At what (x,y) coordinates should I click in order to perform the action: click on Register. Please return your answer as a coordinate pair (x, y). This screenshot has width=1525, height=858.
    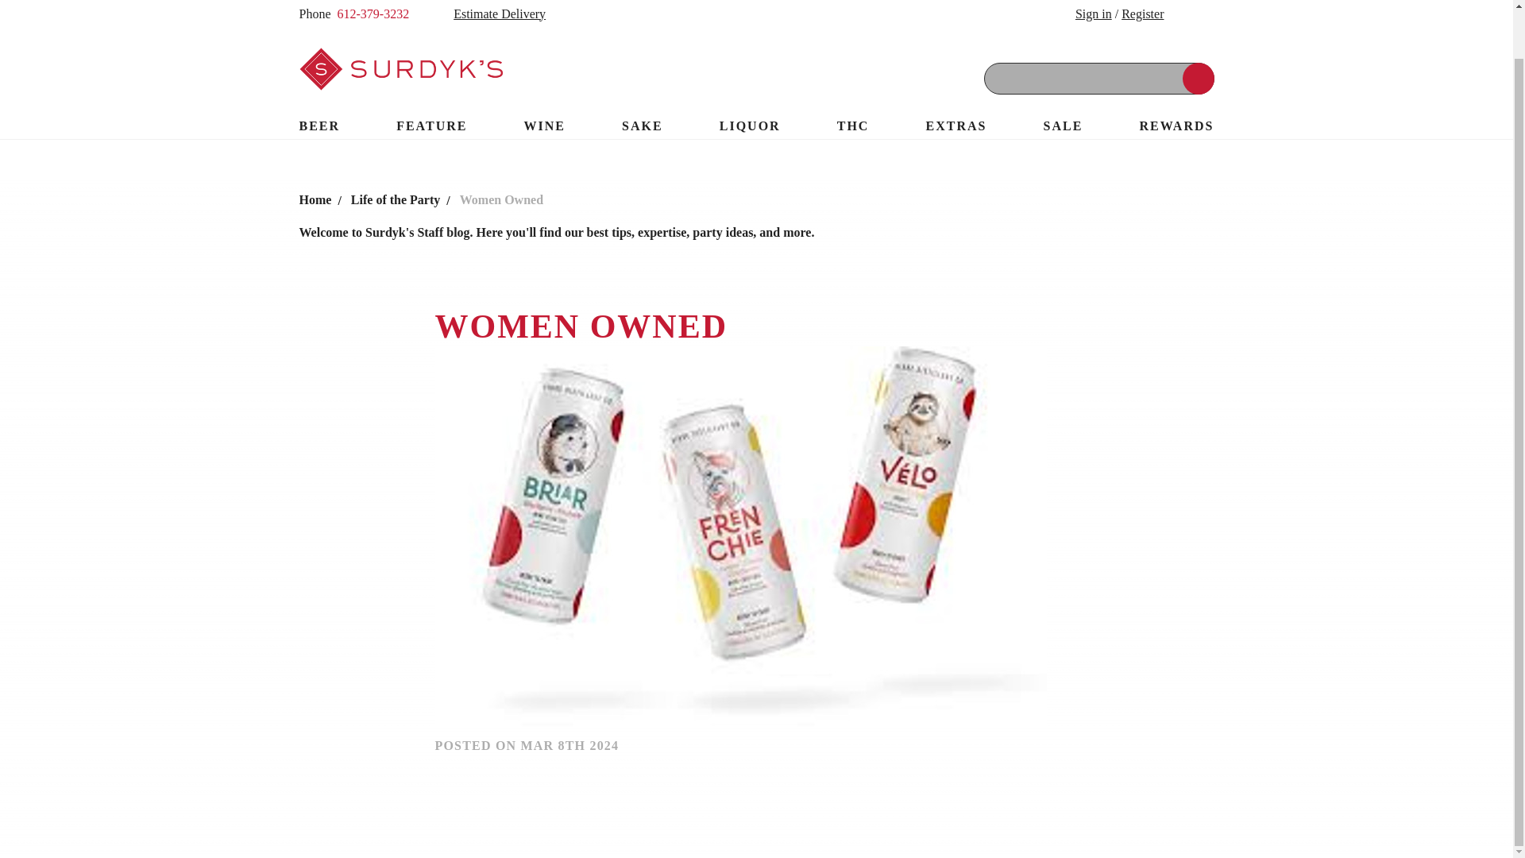
    Looking at the image, I should click on (1142, 13).